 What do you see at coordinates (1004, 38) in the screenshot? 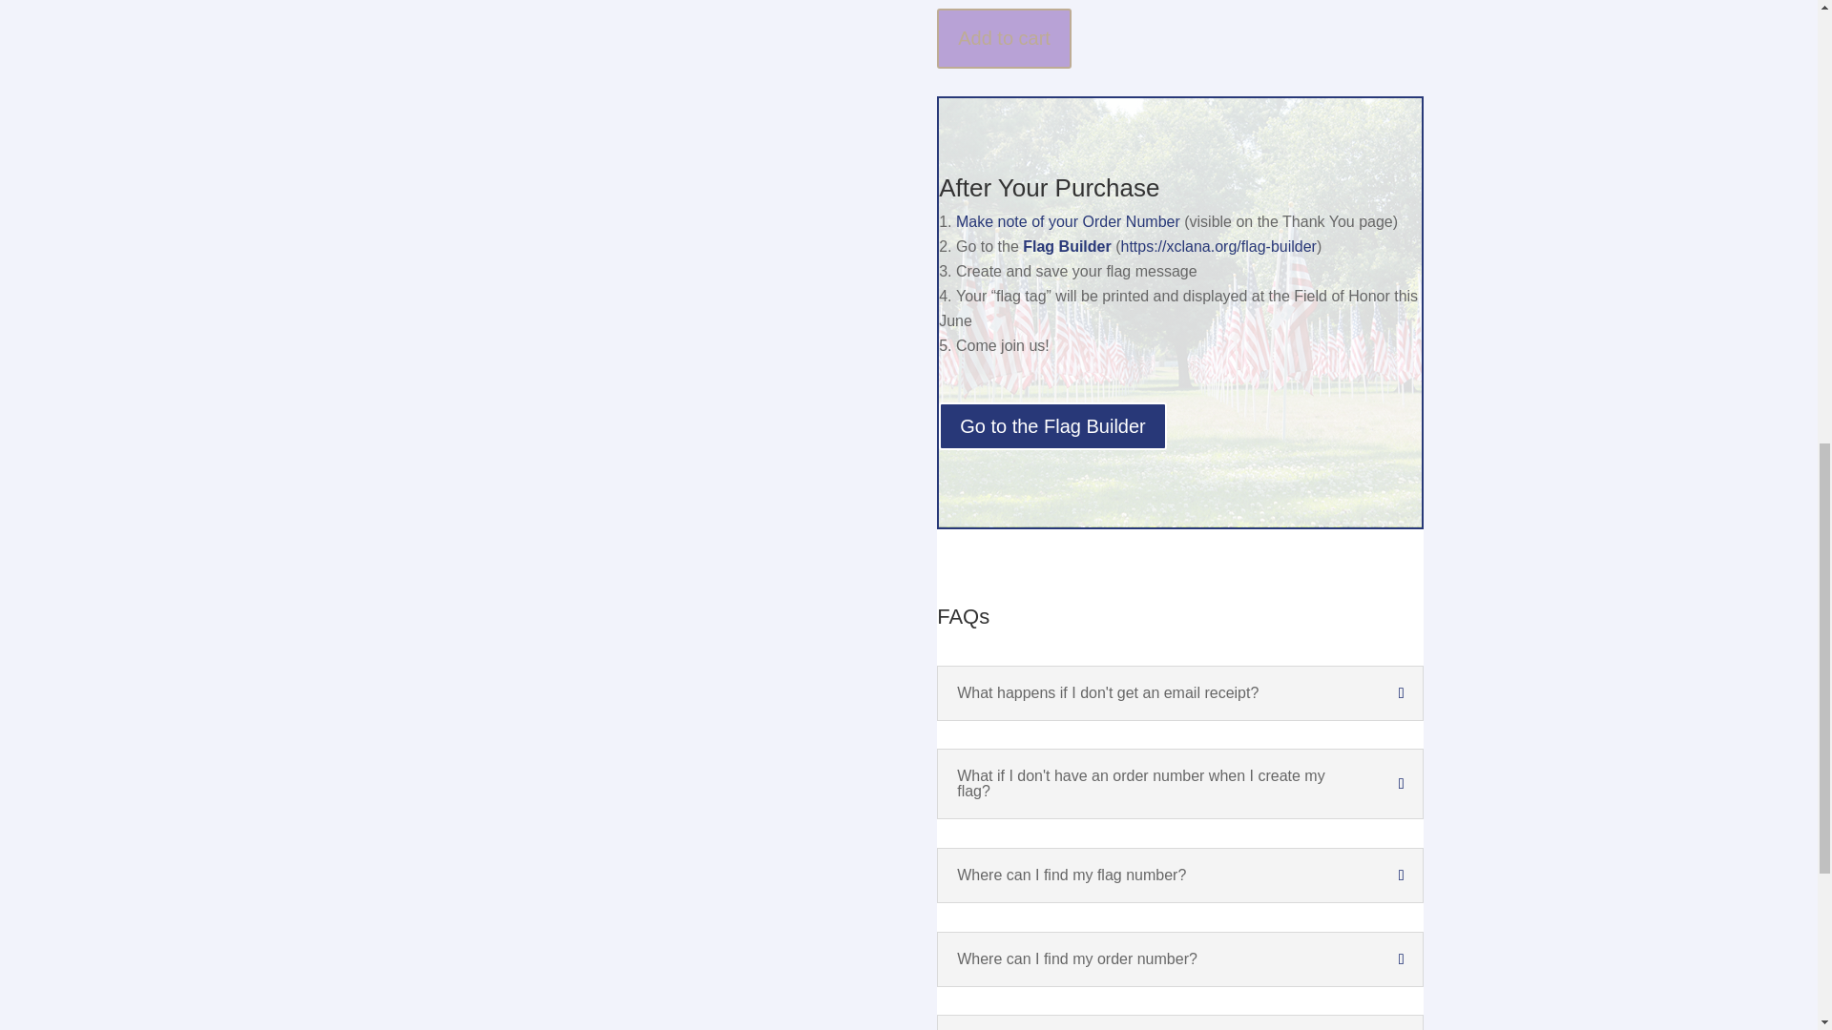
I see `Add to cart` at bounding box center [1004, 38].